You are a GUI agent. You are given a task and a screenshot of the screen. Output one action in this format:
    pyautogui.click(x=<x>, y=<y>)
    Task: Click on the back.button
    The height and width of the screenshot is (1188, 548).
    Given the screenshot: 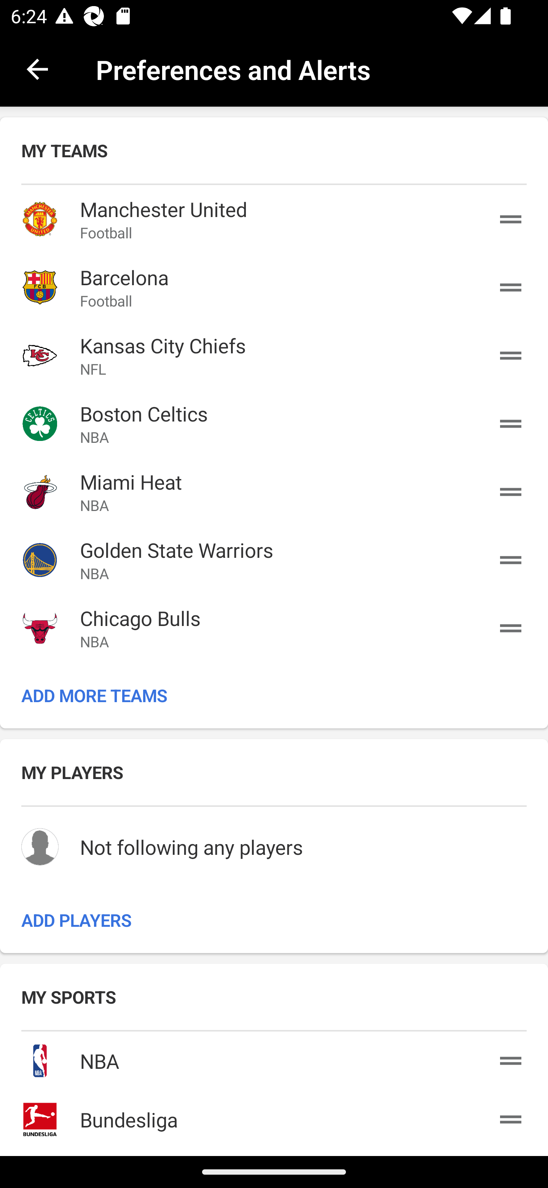 What is the action you would take?
    pyautogui.click(x=37, y=69)
    